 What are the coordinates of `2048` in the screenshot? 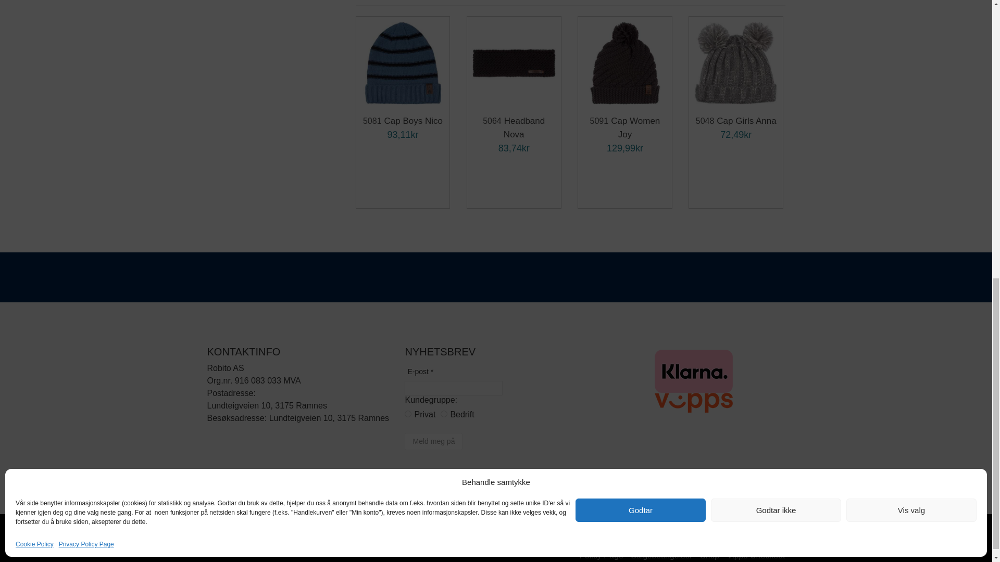 It's located at (408, 414).